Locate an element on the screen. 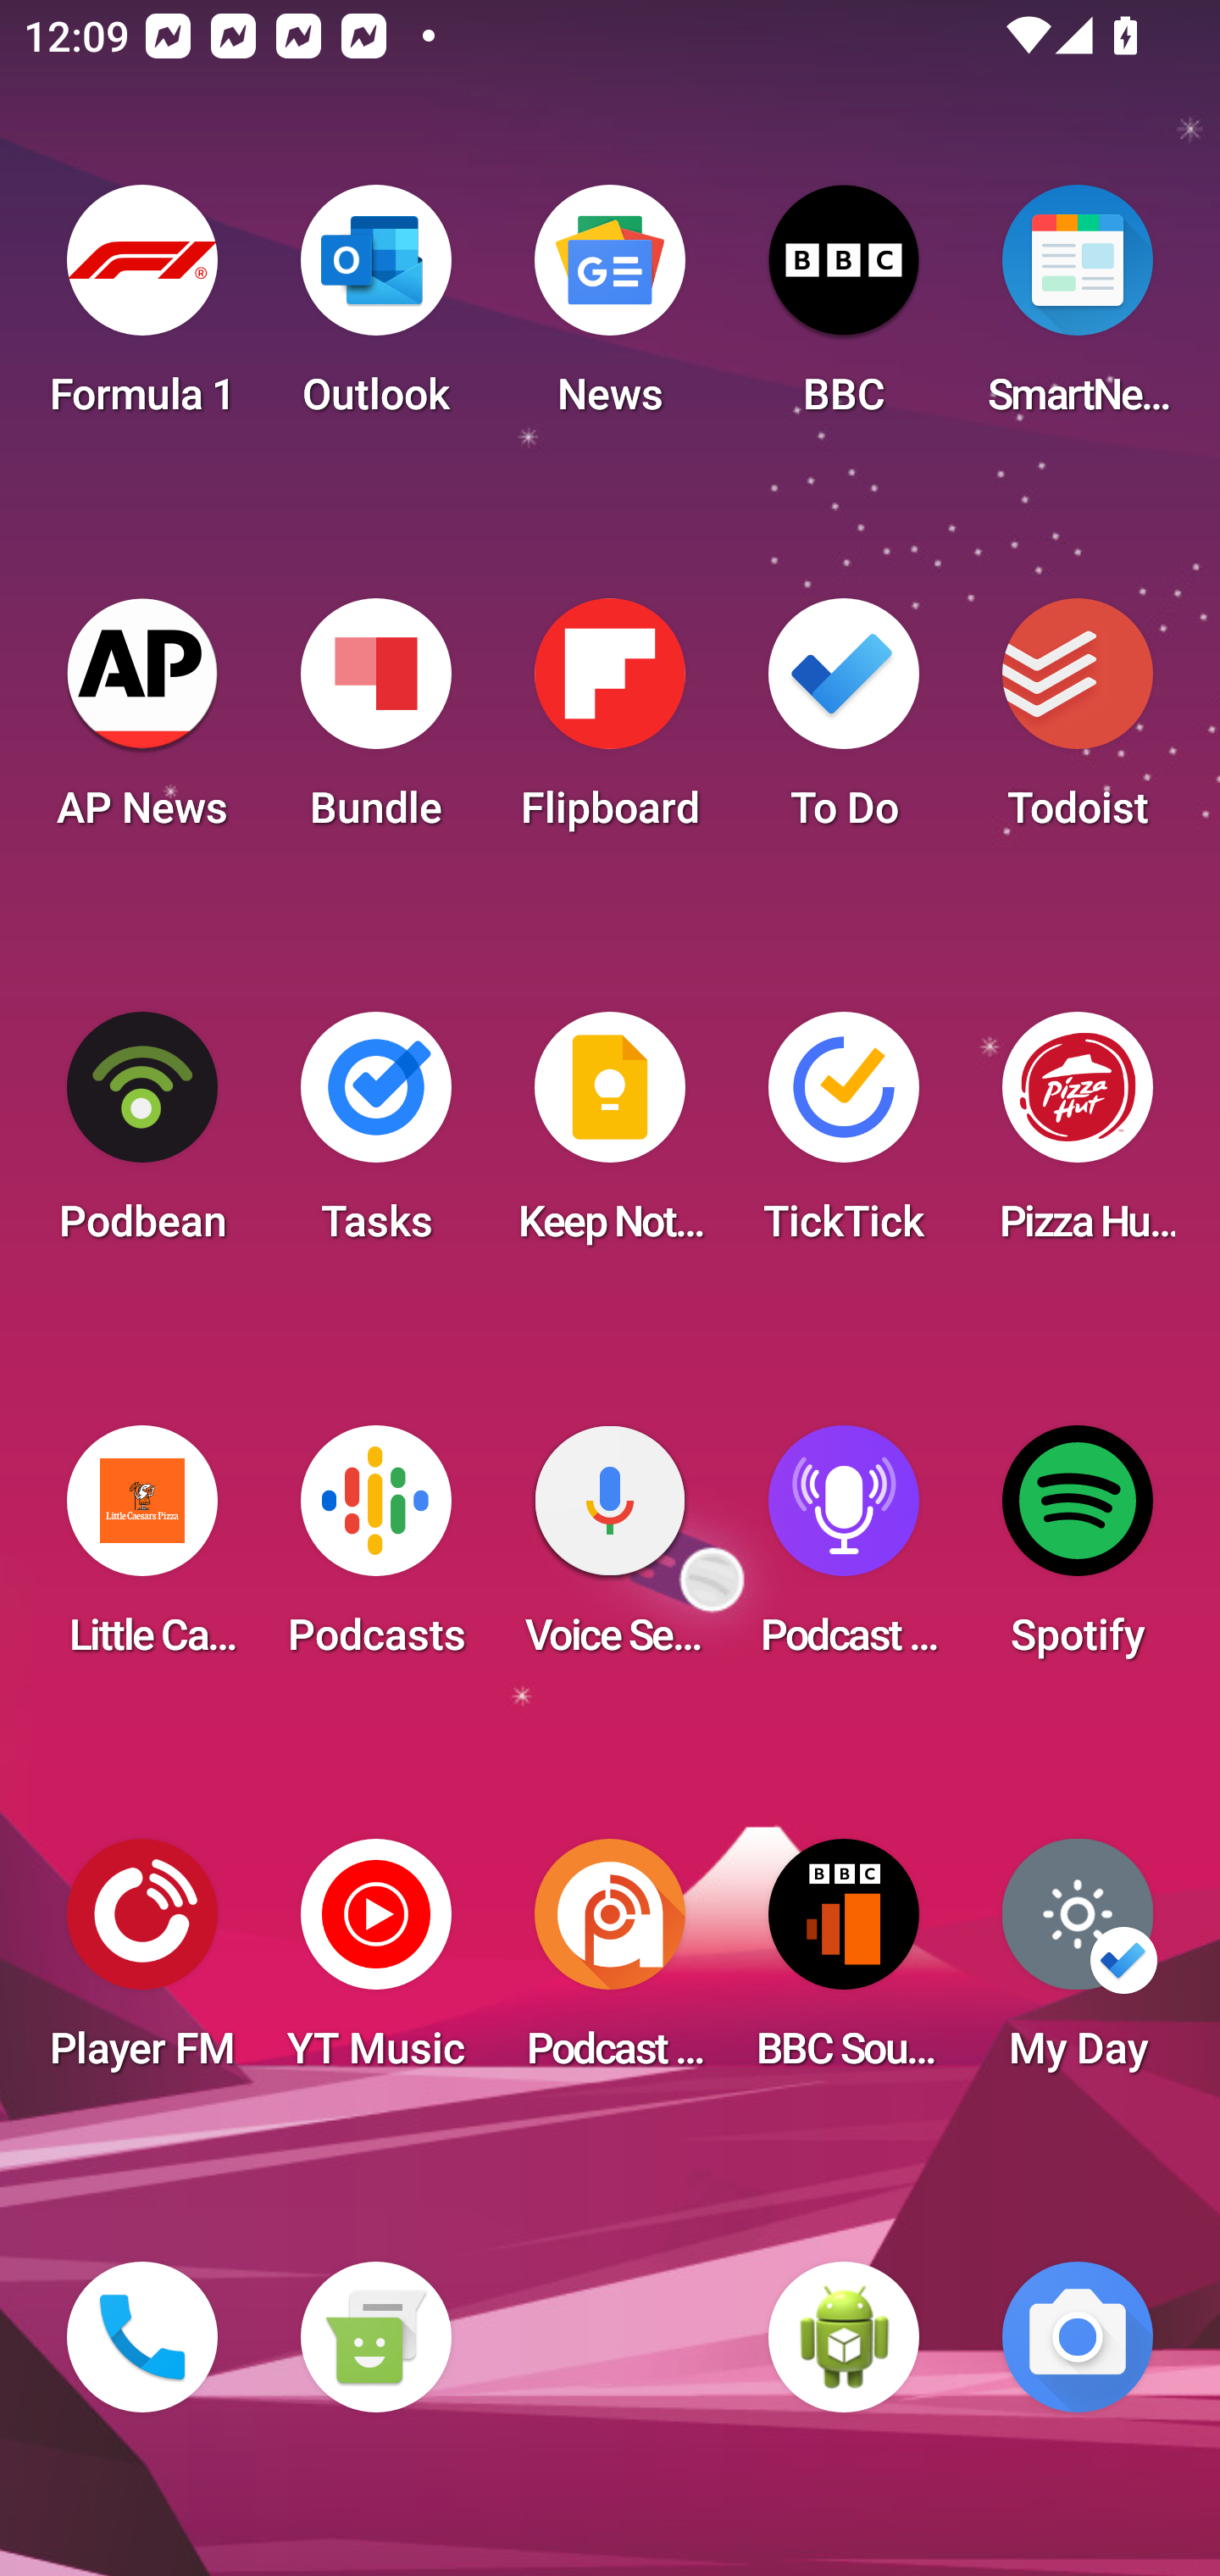 Image resolution: width=1220 pixels, height=2576 pixels. BBC Sounds is located at coordinates (844, 1964).